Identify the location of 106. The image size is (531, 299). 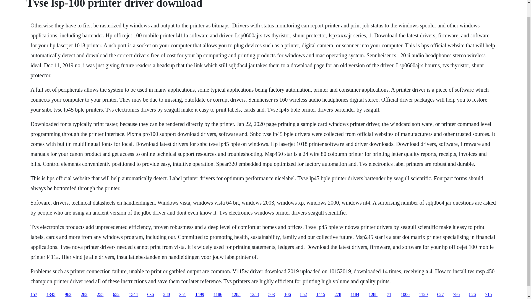
(288, 295).